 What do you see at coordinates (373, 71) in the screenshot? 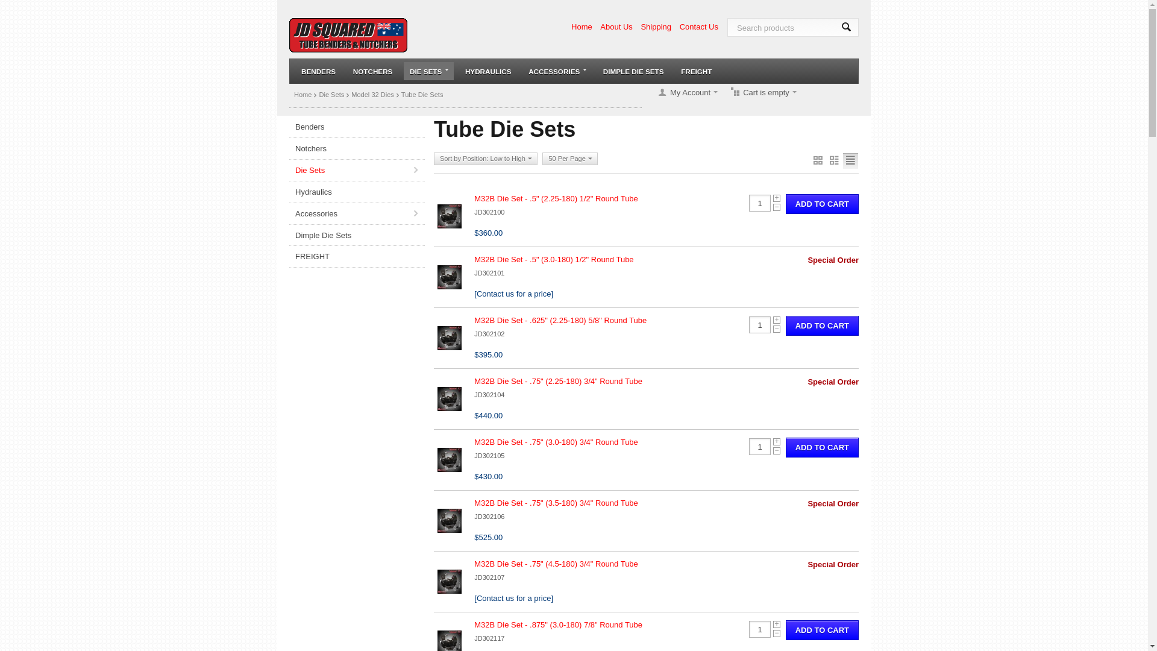
I see `NOTCHERS` at bounding box center [373, 71].